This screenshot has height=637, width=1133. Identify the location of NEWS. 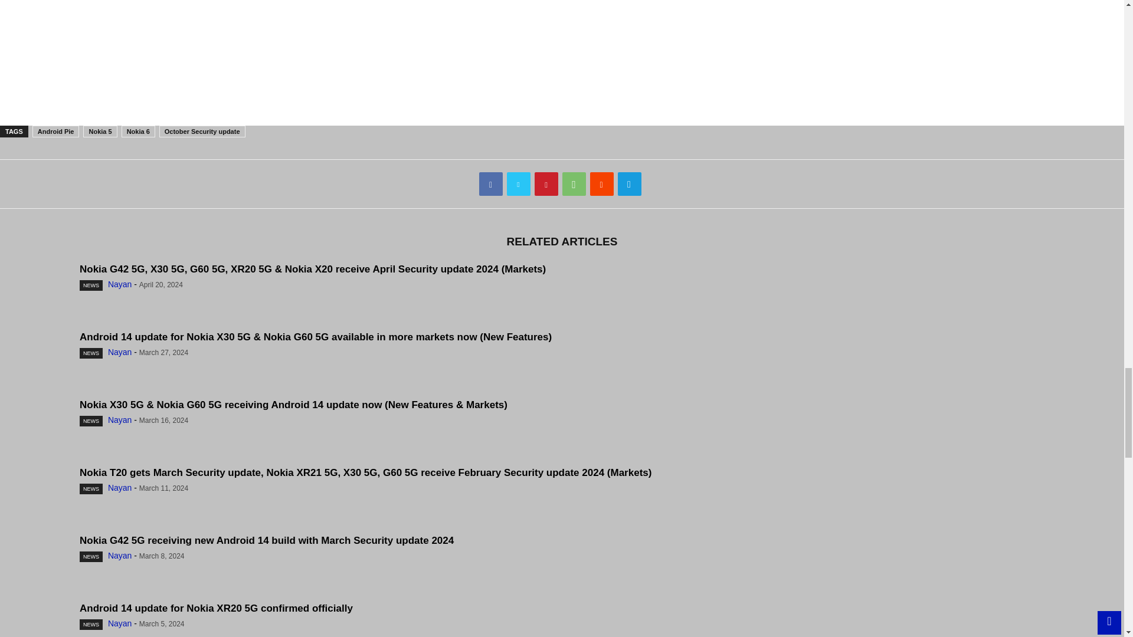
(91, 353).